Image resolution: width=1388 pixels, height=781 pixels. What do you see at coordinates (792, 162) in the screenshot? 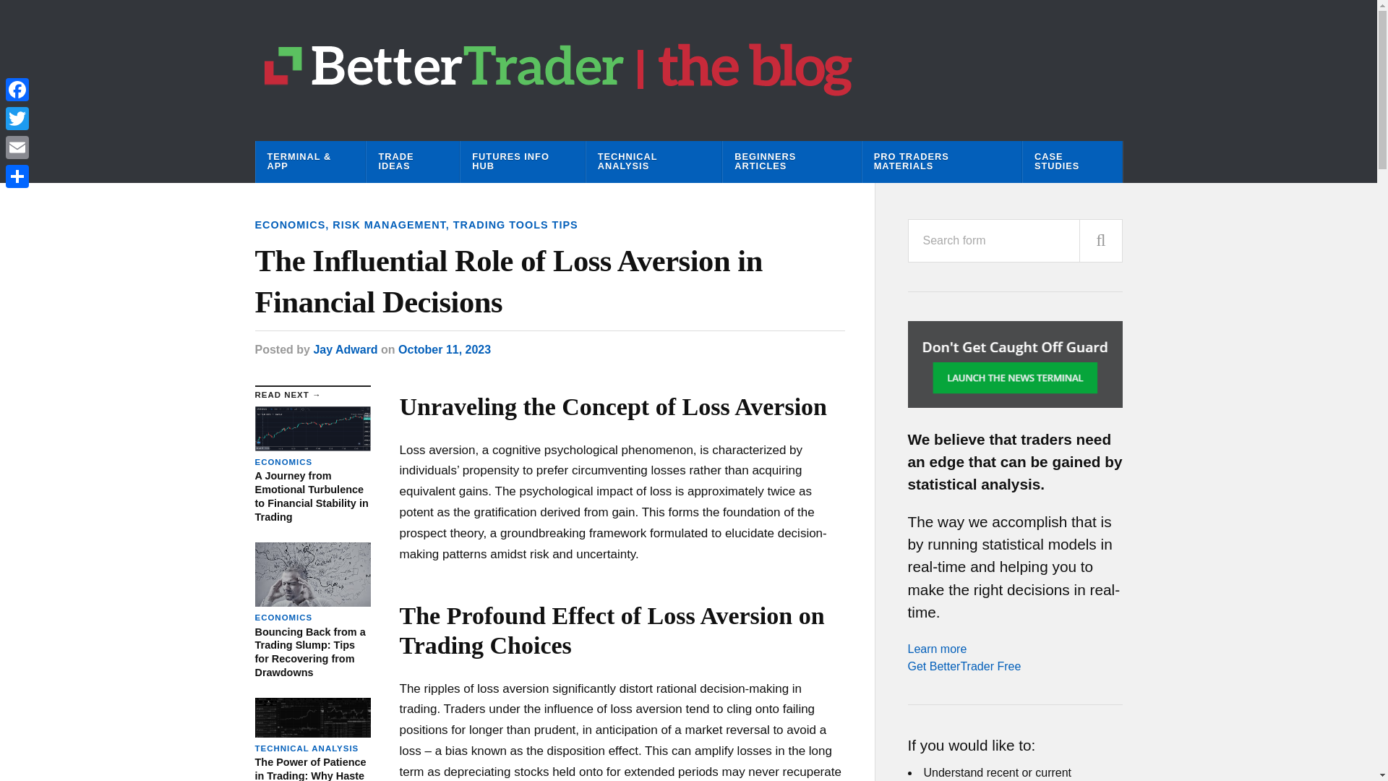
I see `BEGINNERS ARTICLES` at bounding box center [792, 162].